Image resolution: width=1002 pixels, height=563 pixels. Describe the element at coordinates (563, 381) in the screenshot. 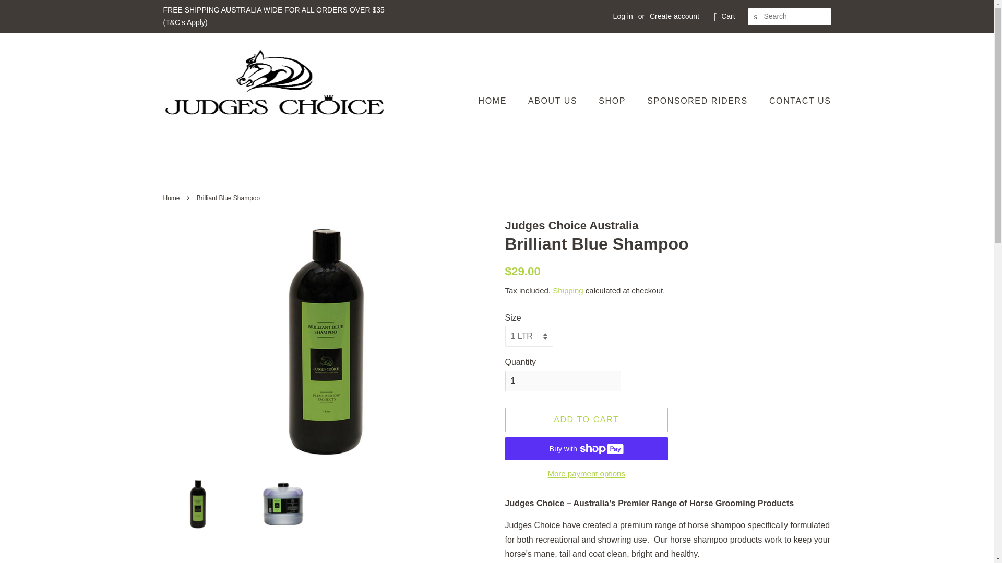

I see `1` at that location.